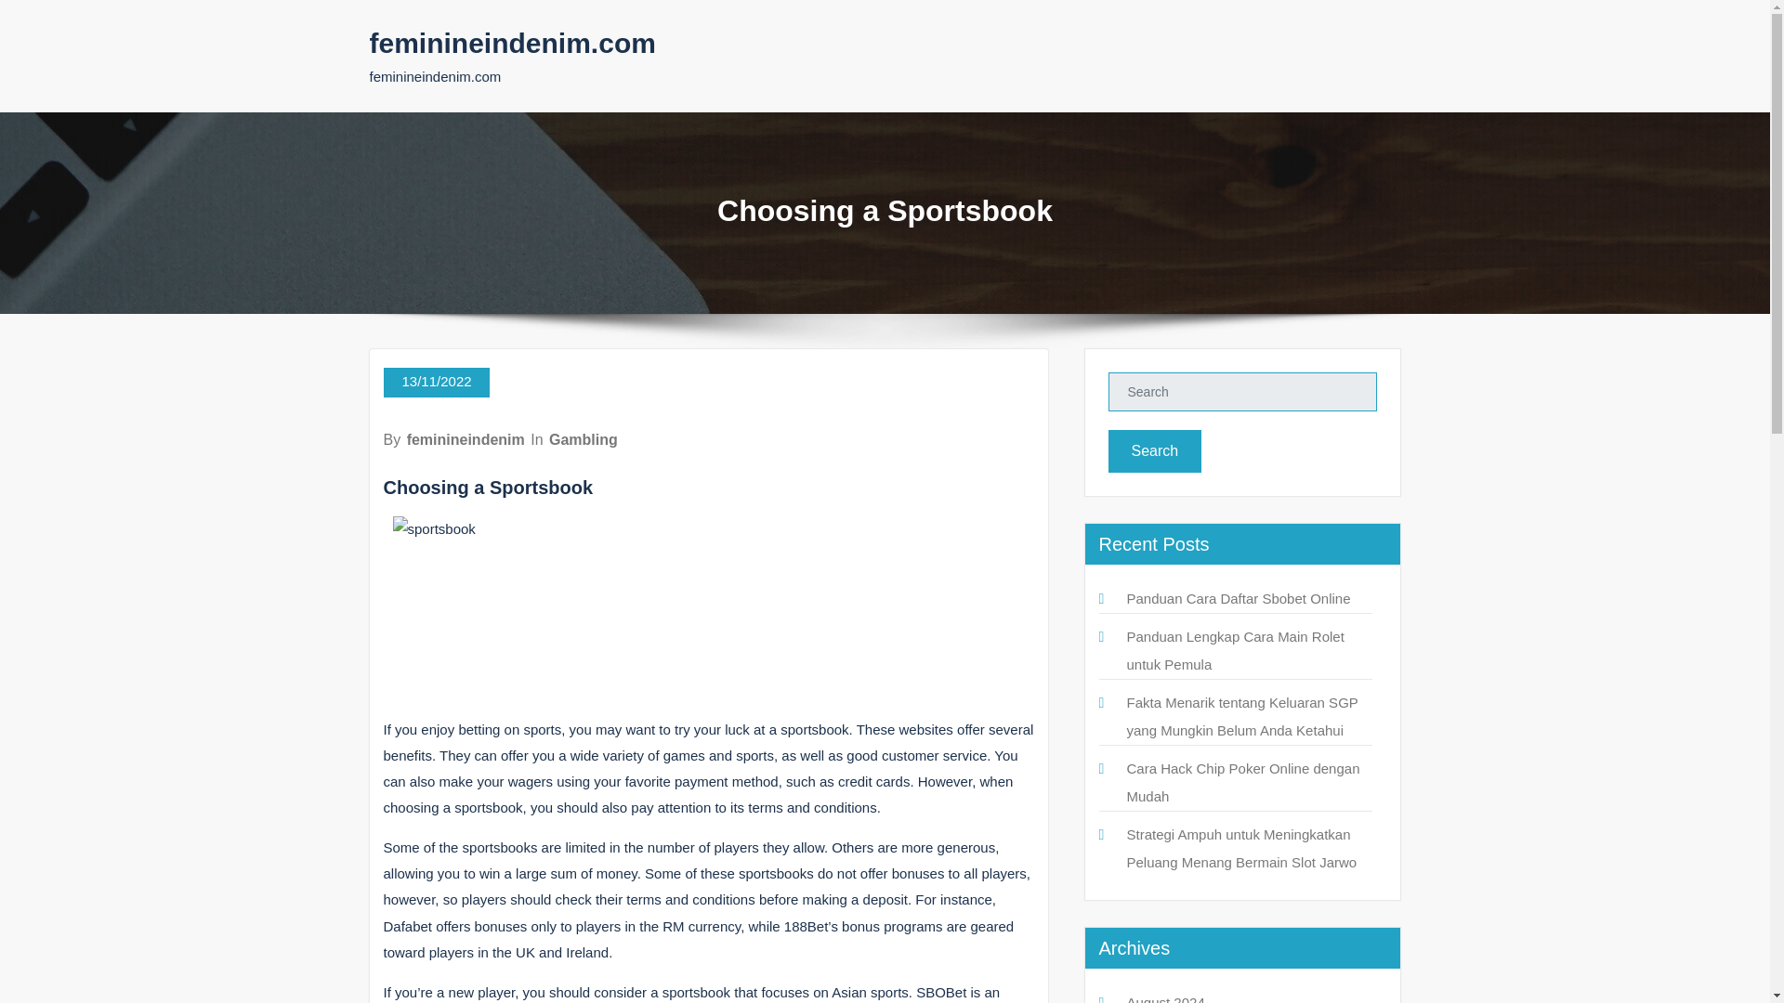 This screenshot has width=1784, height=1003. What do you see at coordinates (1165, 999) in the screenshot?
I see `August 2024` at bounding box center [1165, 999].